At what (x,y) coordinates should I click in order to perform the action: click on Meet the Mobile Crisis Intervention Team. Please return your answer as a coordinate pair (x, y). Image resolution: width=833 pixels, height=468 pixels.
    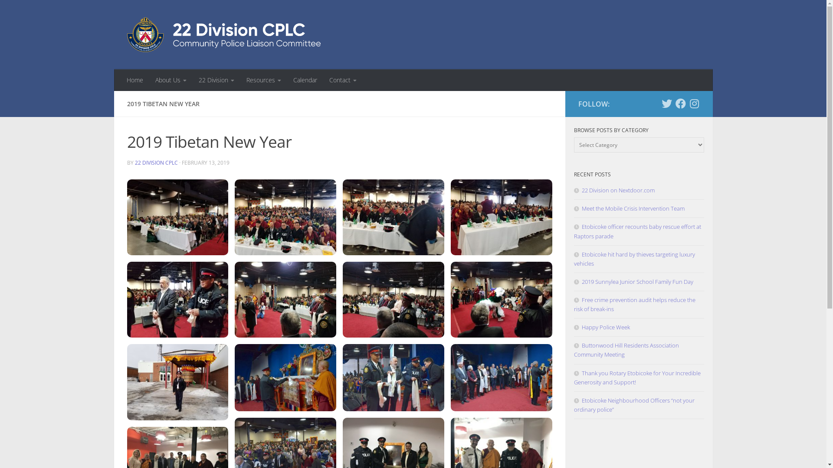
    Looking at the image, I should click on (629, 208).